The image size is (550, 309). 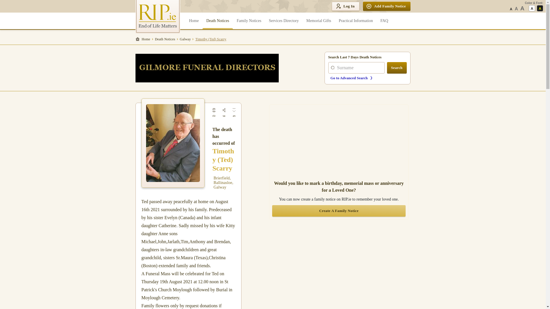 I want to click on Go to Advanced Search, so click(x=368, y=78).